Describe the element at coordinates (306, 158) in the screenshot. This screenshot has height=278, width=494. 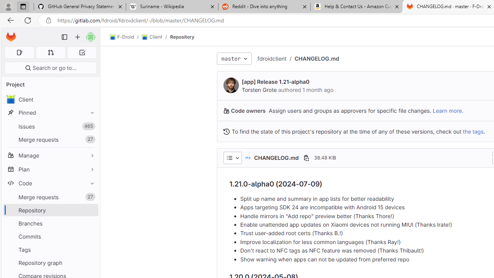
I see `Copy file path` at that location.